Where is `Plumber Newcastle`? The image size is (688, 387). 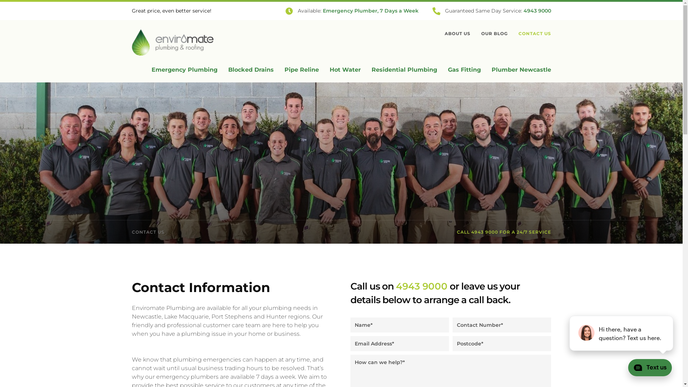
Plumber Newcastle is located at coordinates (521, 70).